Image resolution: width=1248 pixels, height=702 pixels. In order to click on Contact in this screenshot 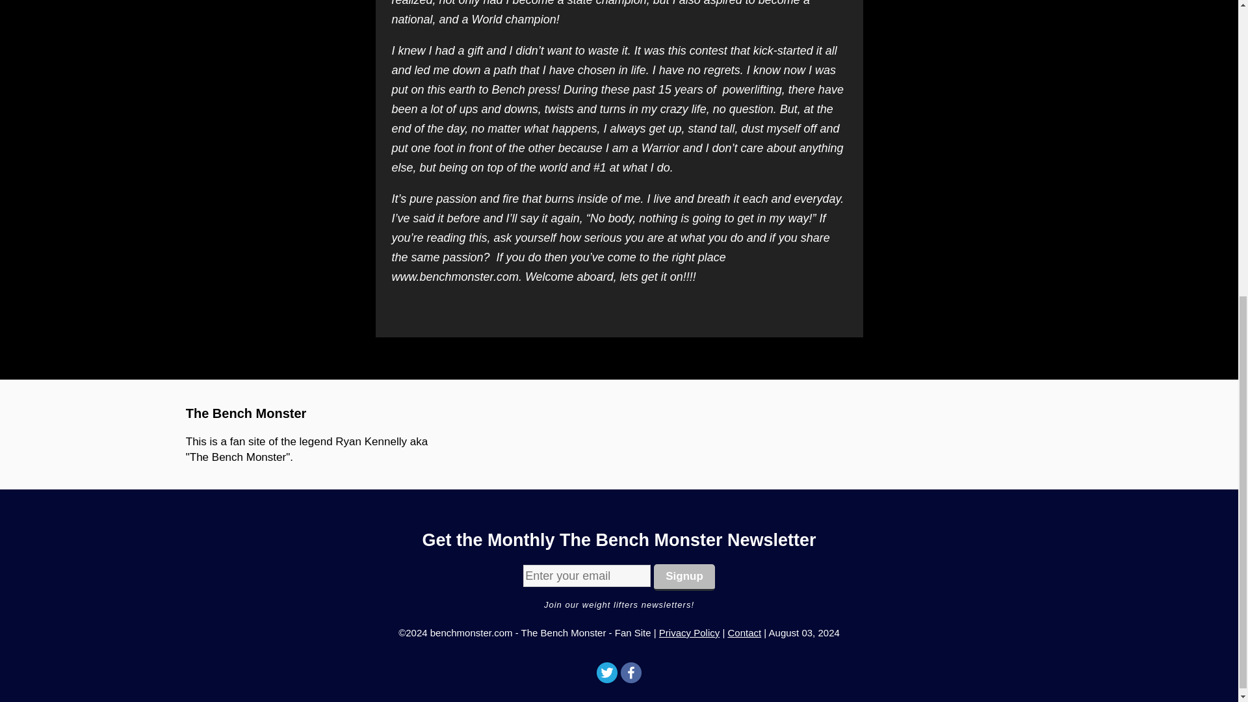, I will do `click(744, 632)`.